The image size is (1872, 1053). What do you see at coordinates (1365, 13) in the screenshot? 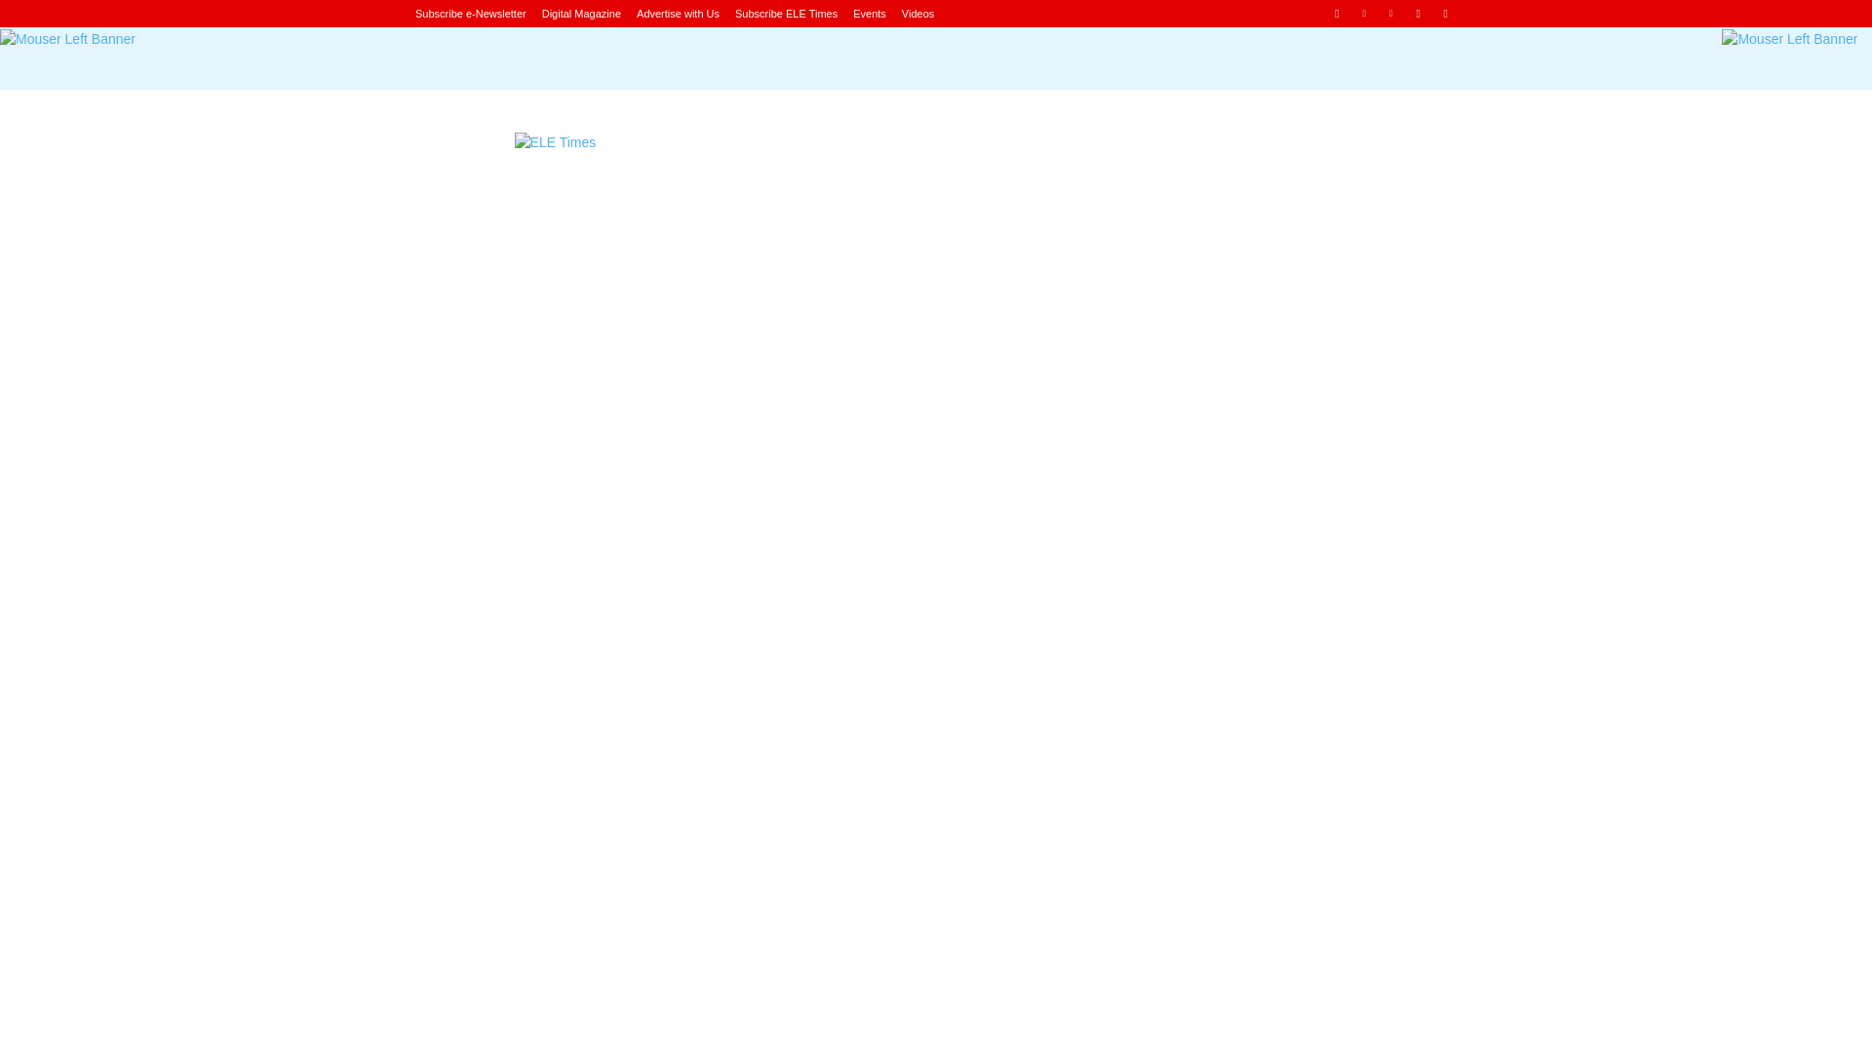
I see `Linkedin` at bounding box center [1365, 13].